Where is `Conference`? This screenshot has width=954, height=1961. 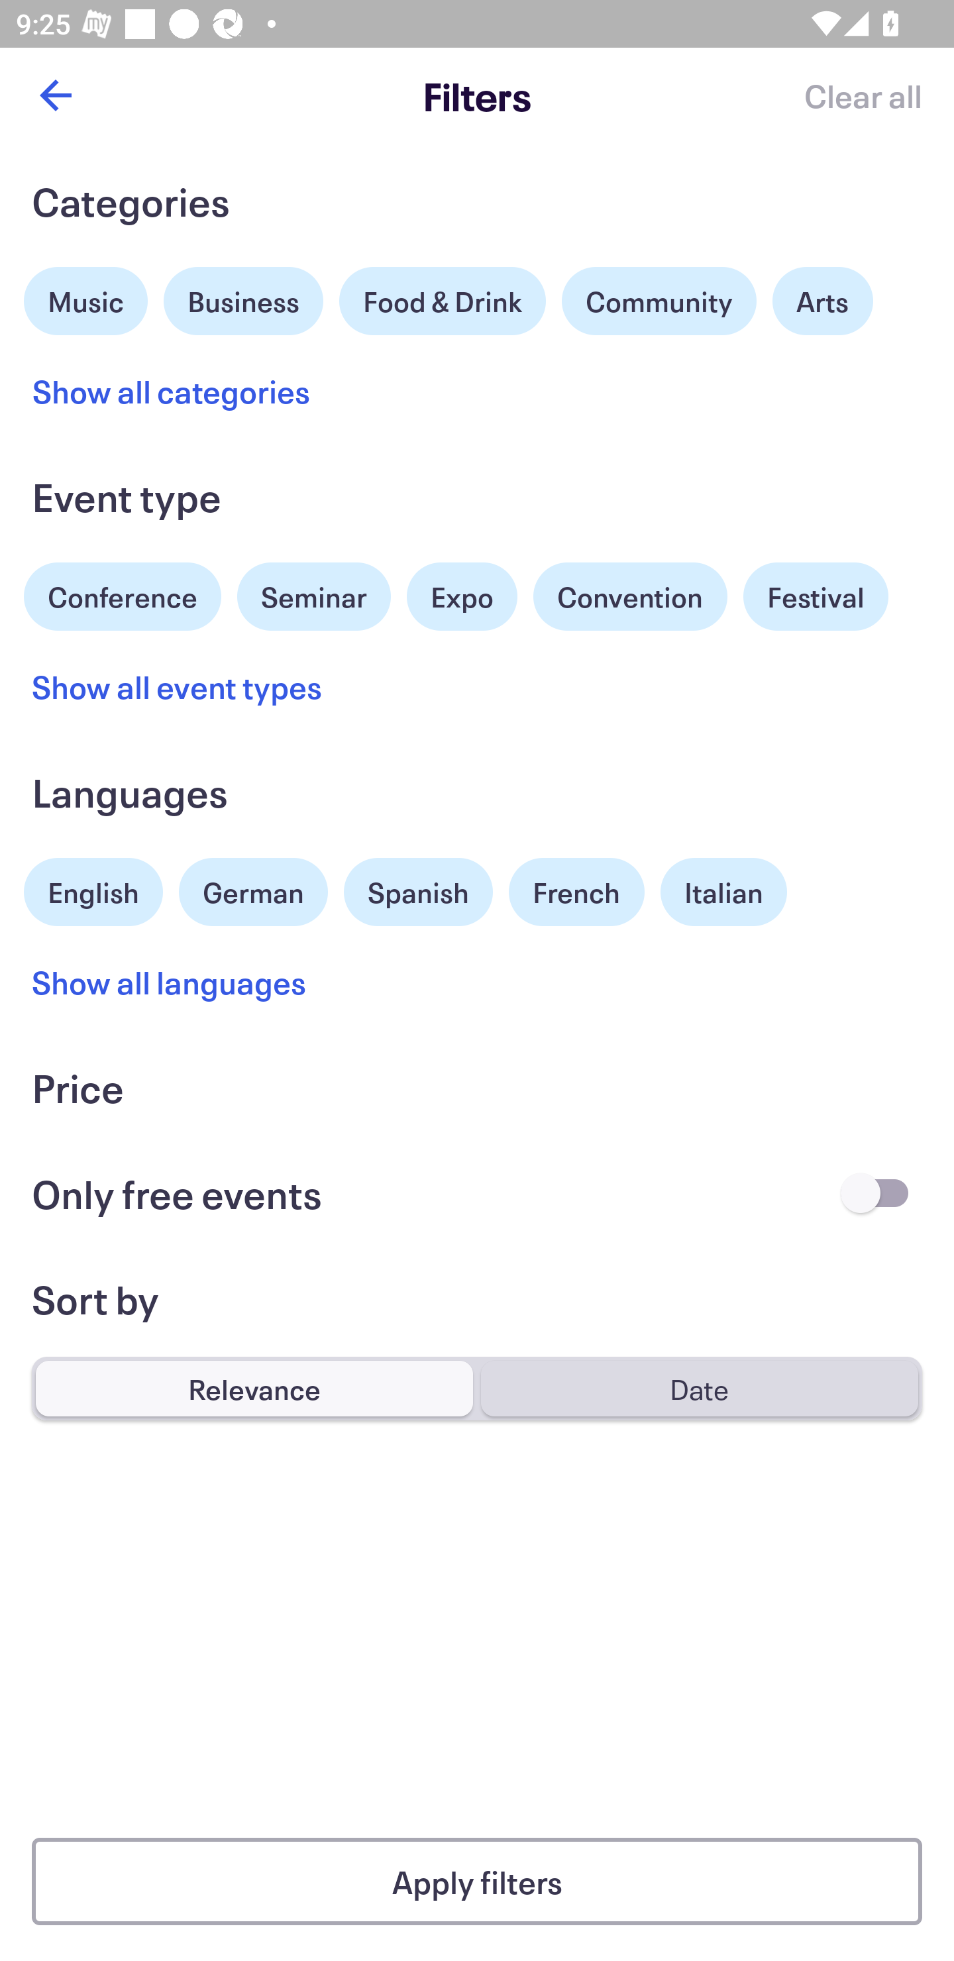
Conference is located at coordinates (123, 594).